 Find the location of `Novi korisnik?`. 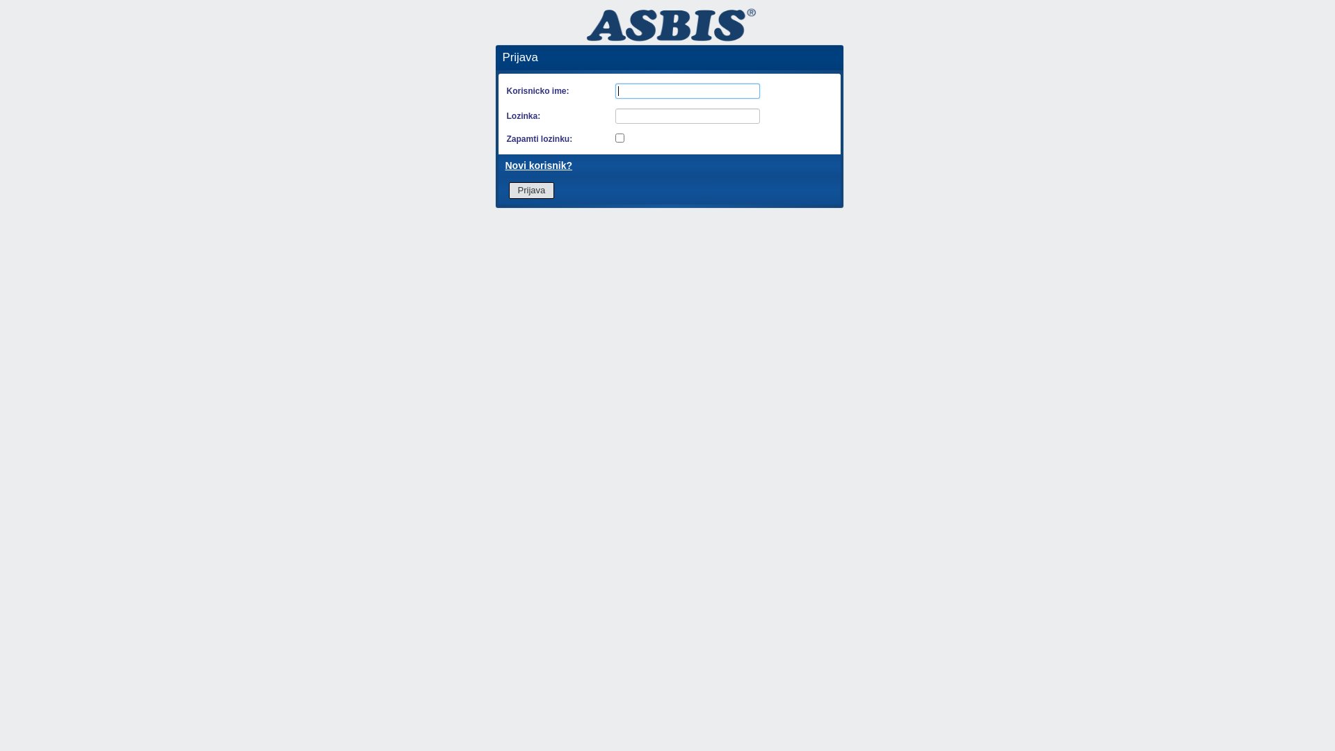

Novi korisnik? is located at coordinates (538, 165).